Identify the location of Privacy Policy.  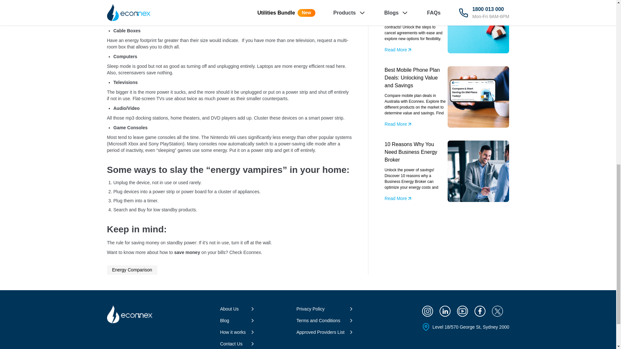
(312, 309).